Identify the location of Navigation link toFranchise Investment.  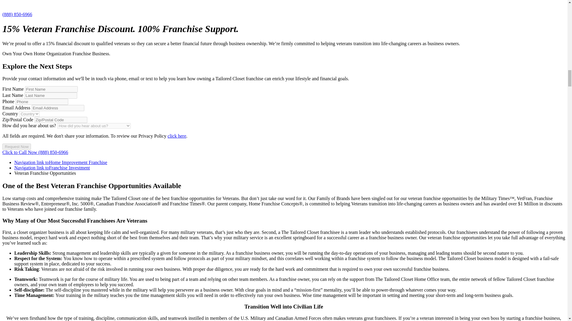
(52, 168).